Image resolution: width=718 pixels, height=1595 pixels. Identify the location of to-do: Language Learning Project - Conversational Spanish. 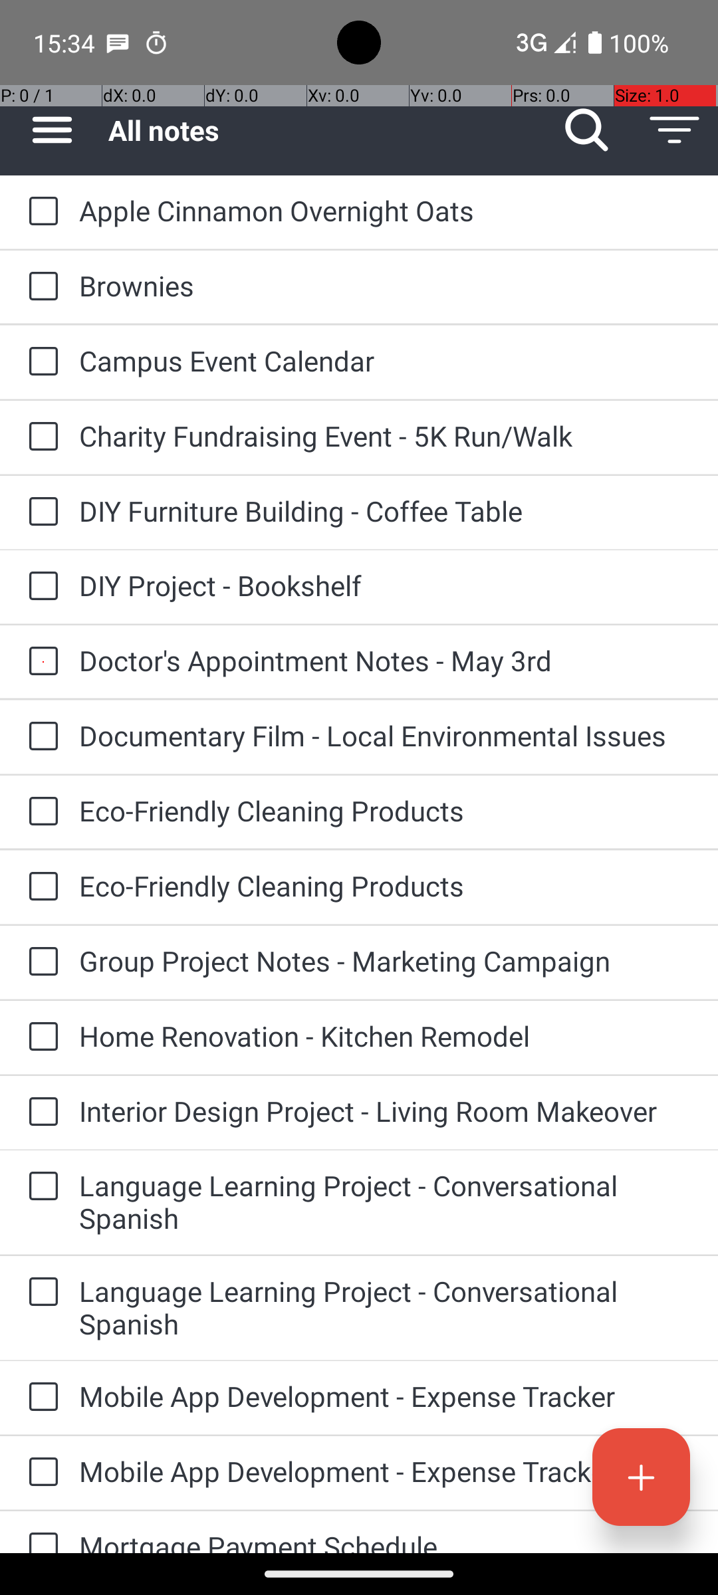
(40, 1187).